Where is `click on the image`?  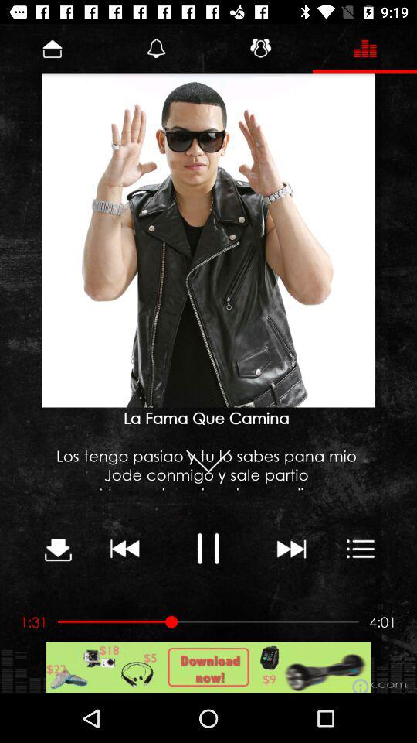 click on the image is located at coordinates (208, 241).